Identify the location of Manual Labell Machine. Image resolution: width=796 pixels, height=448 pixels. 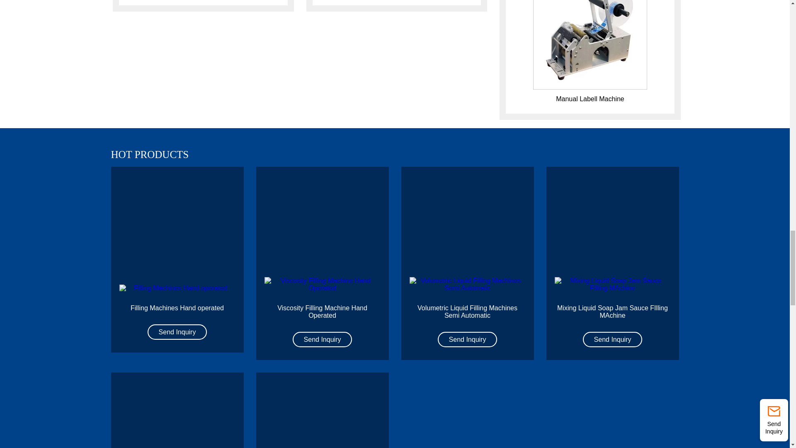
(590, 99).